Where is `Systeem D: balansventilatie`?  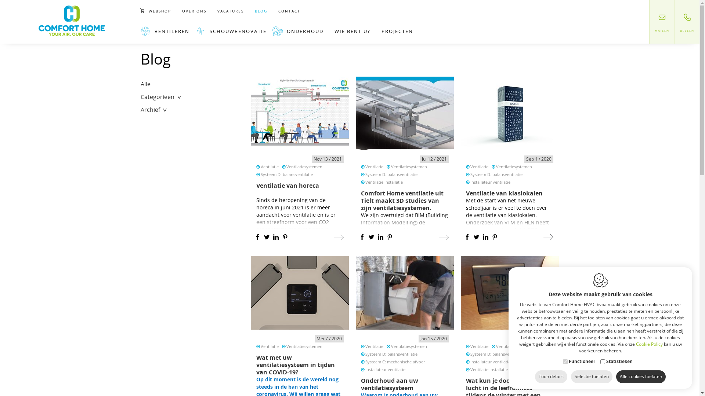
Systeem D: balansventilatie is located at coordinates (287, 175).